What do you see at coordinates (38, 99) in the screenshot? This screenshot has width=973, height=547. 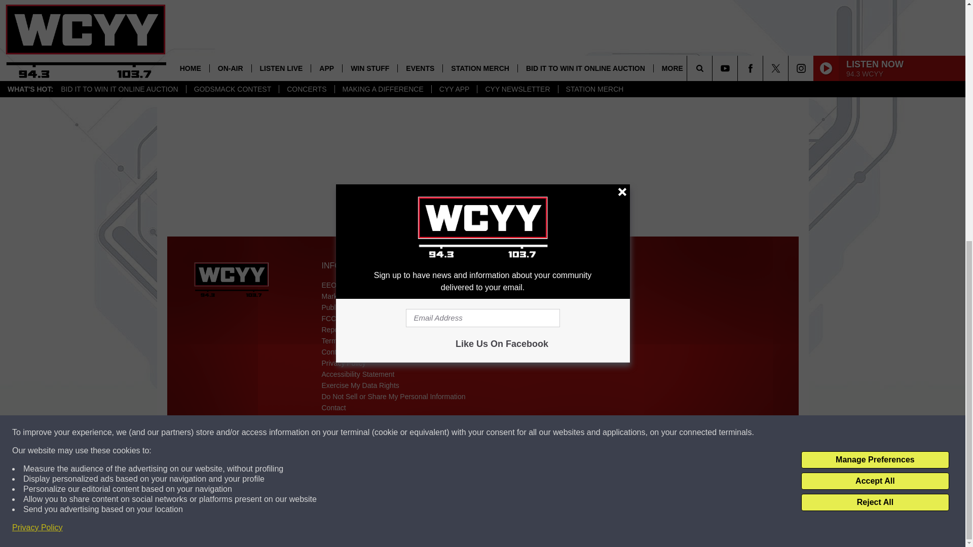 I see `Privacy Policy` at bounding box center [38, 99].